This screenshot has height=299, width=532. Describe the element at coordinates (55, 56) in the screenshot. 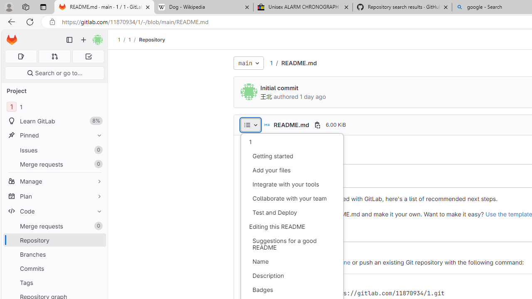

I see `Merge requests 0` at that location.